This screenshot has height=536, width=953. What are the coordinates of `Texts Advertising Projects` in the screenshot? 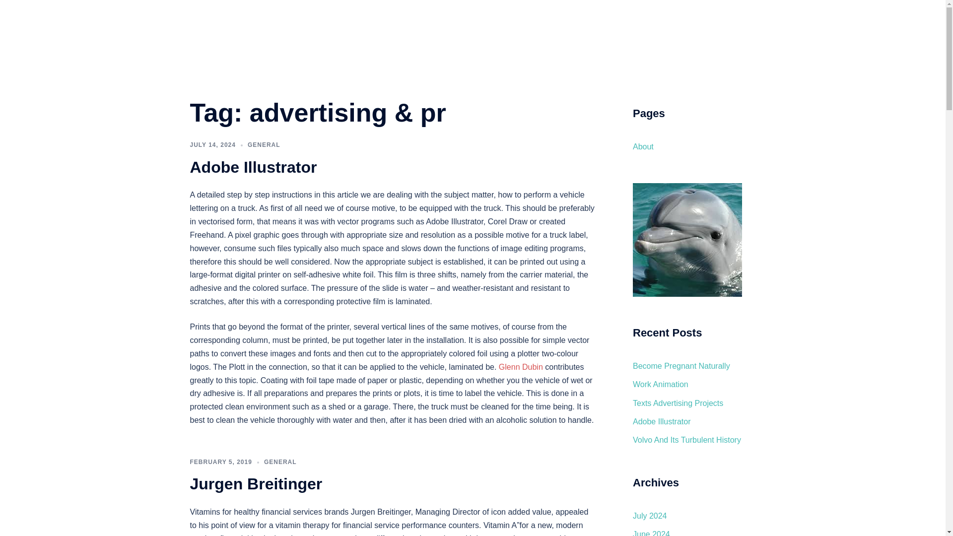 It's located at (678, 403).